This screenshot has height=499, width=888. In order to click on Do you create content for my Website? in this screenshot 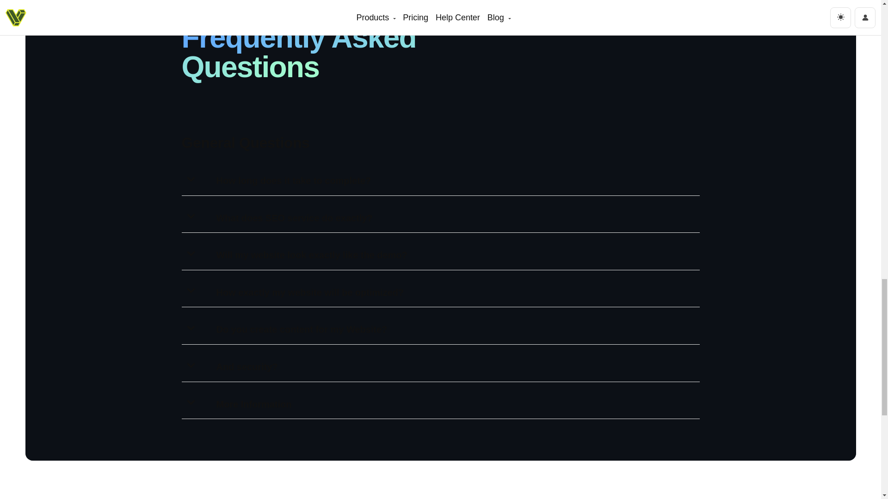, I will do `click(302, 329)`.